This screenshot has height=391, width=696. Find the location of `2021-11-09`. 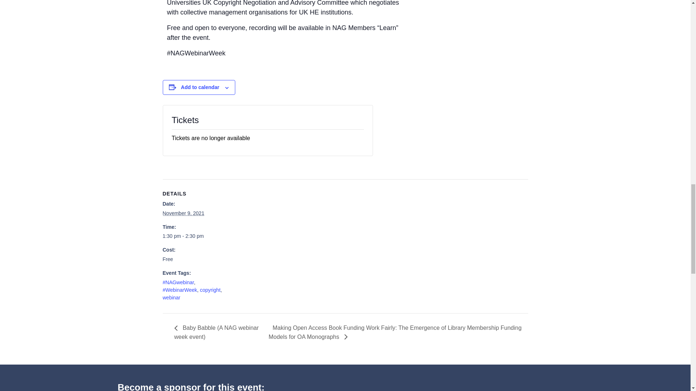

2021-11-09 is located at coordinates (183, 213).